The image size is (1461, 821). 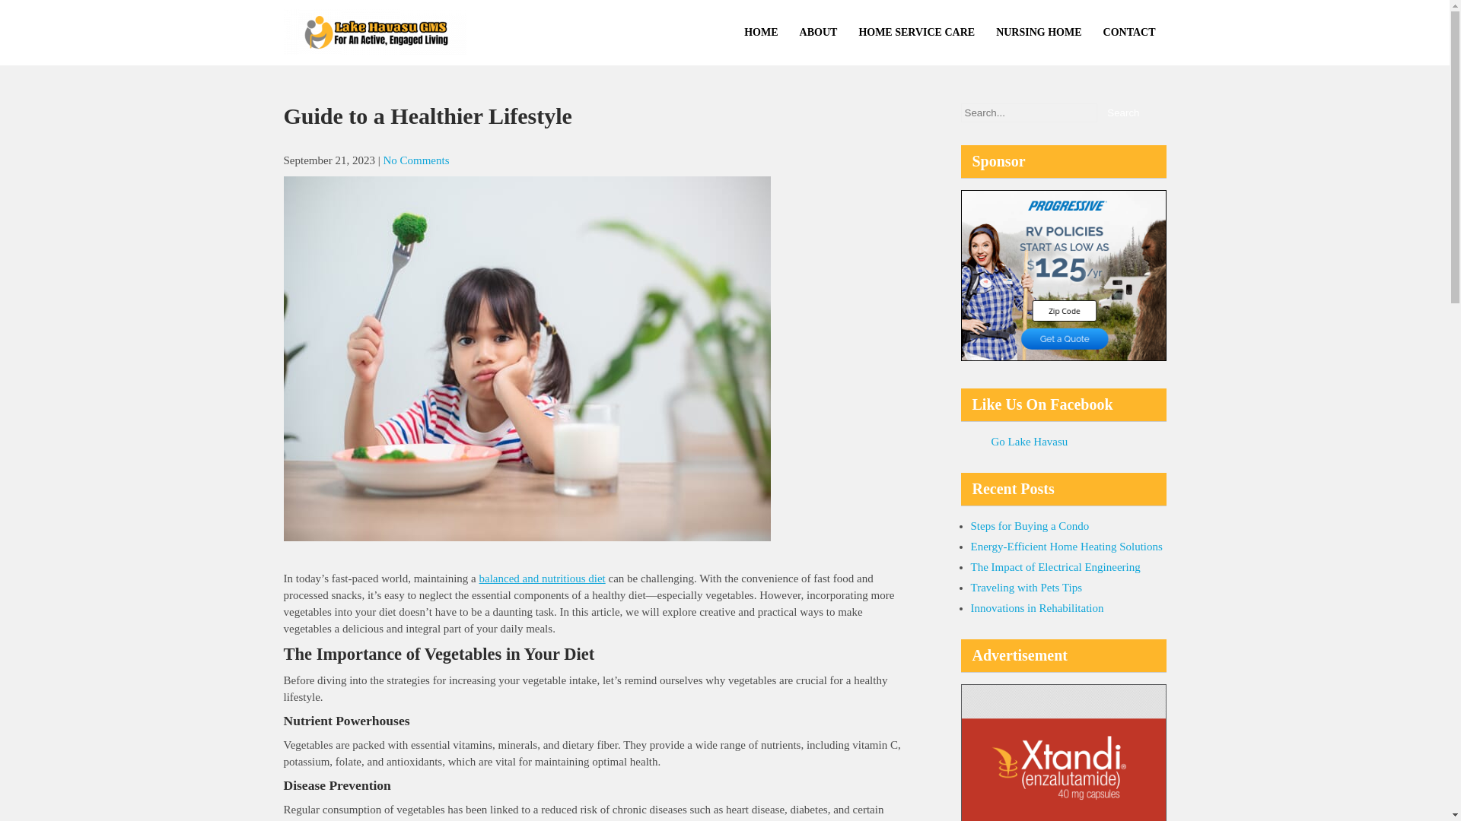 I want to click on Search, so click(x=1123, y=113).